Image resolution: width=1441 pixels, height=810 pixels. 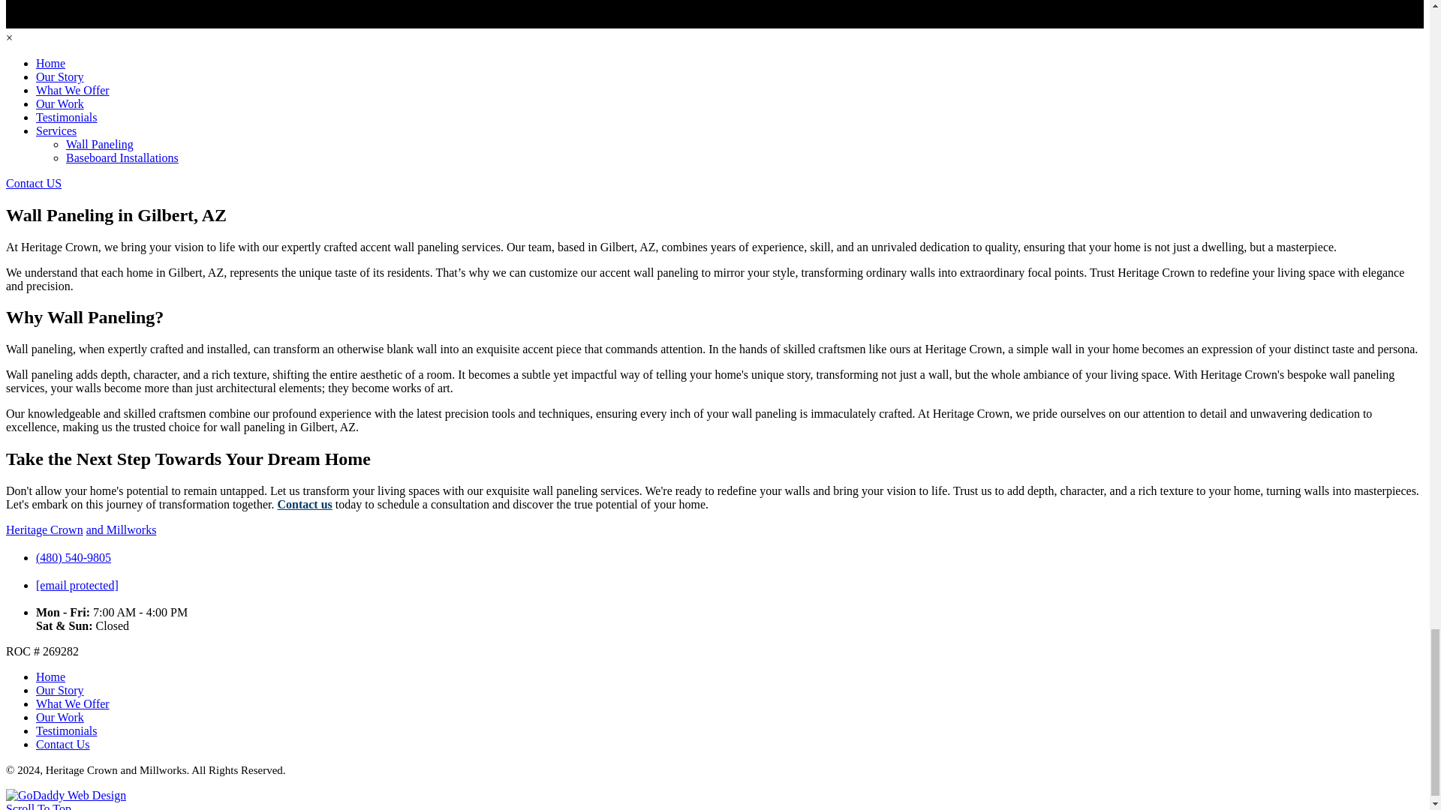 I want to click on What We Offer, so click(x=72, y=90).